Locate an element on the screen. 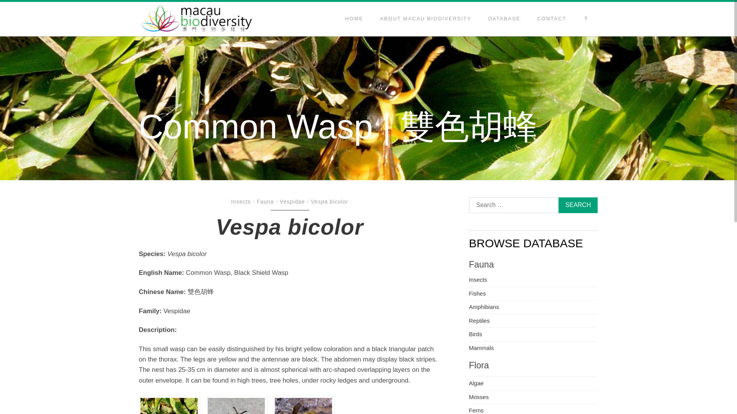 This screenshot has height=414, width=737. Algae is located at coordinates (476, 383).